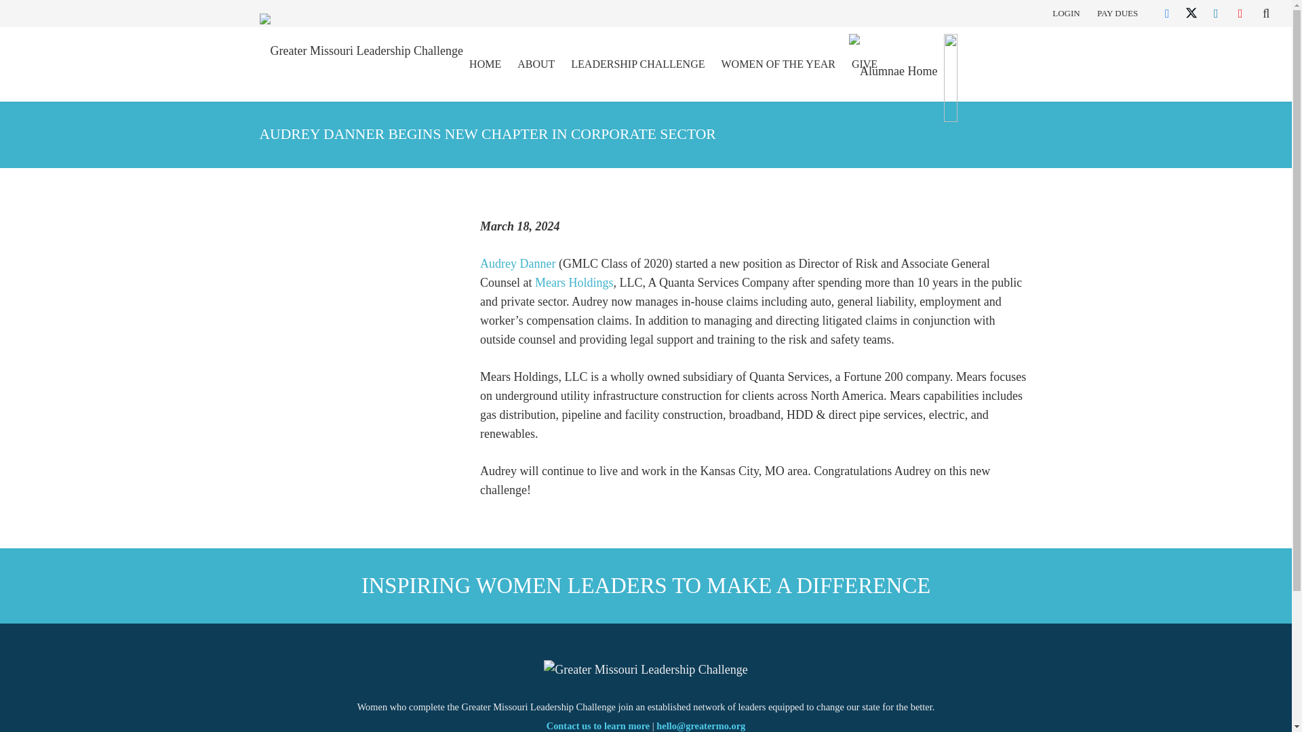 This screenshot has height=732, width=1302. Describe the element at coordinates (1118, 13) in the screenshot. I see `PAY DUES` at that location.